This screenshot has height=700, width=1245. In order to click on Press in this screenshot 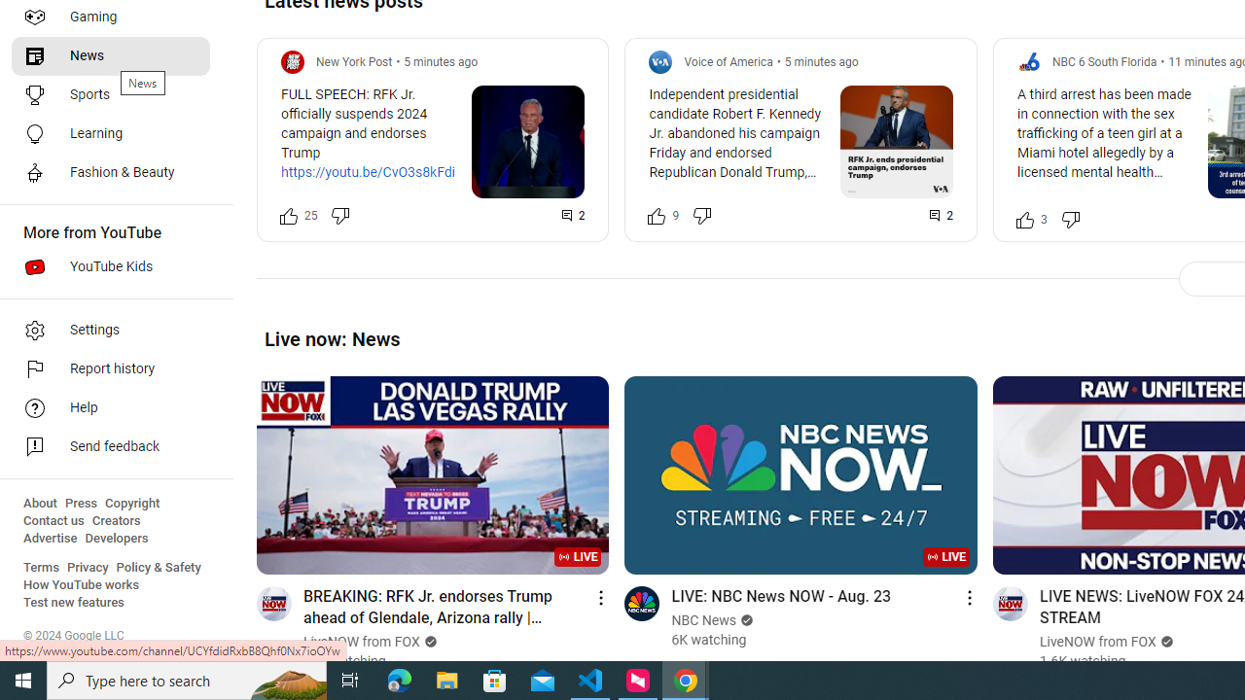, I will do `click(82, 504)`.